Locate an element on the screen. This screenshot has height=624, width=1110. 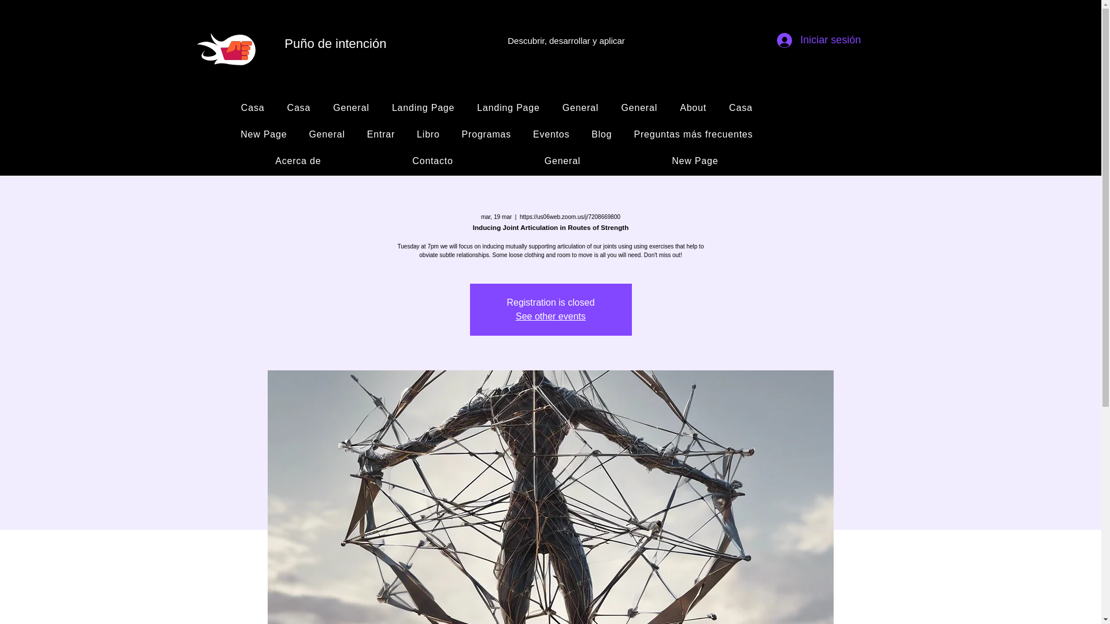
Libro is located at coordinates (428, 134).